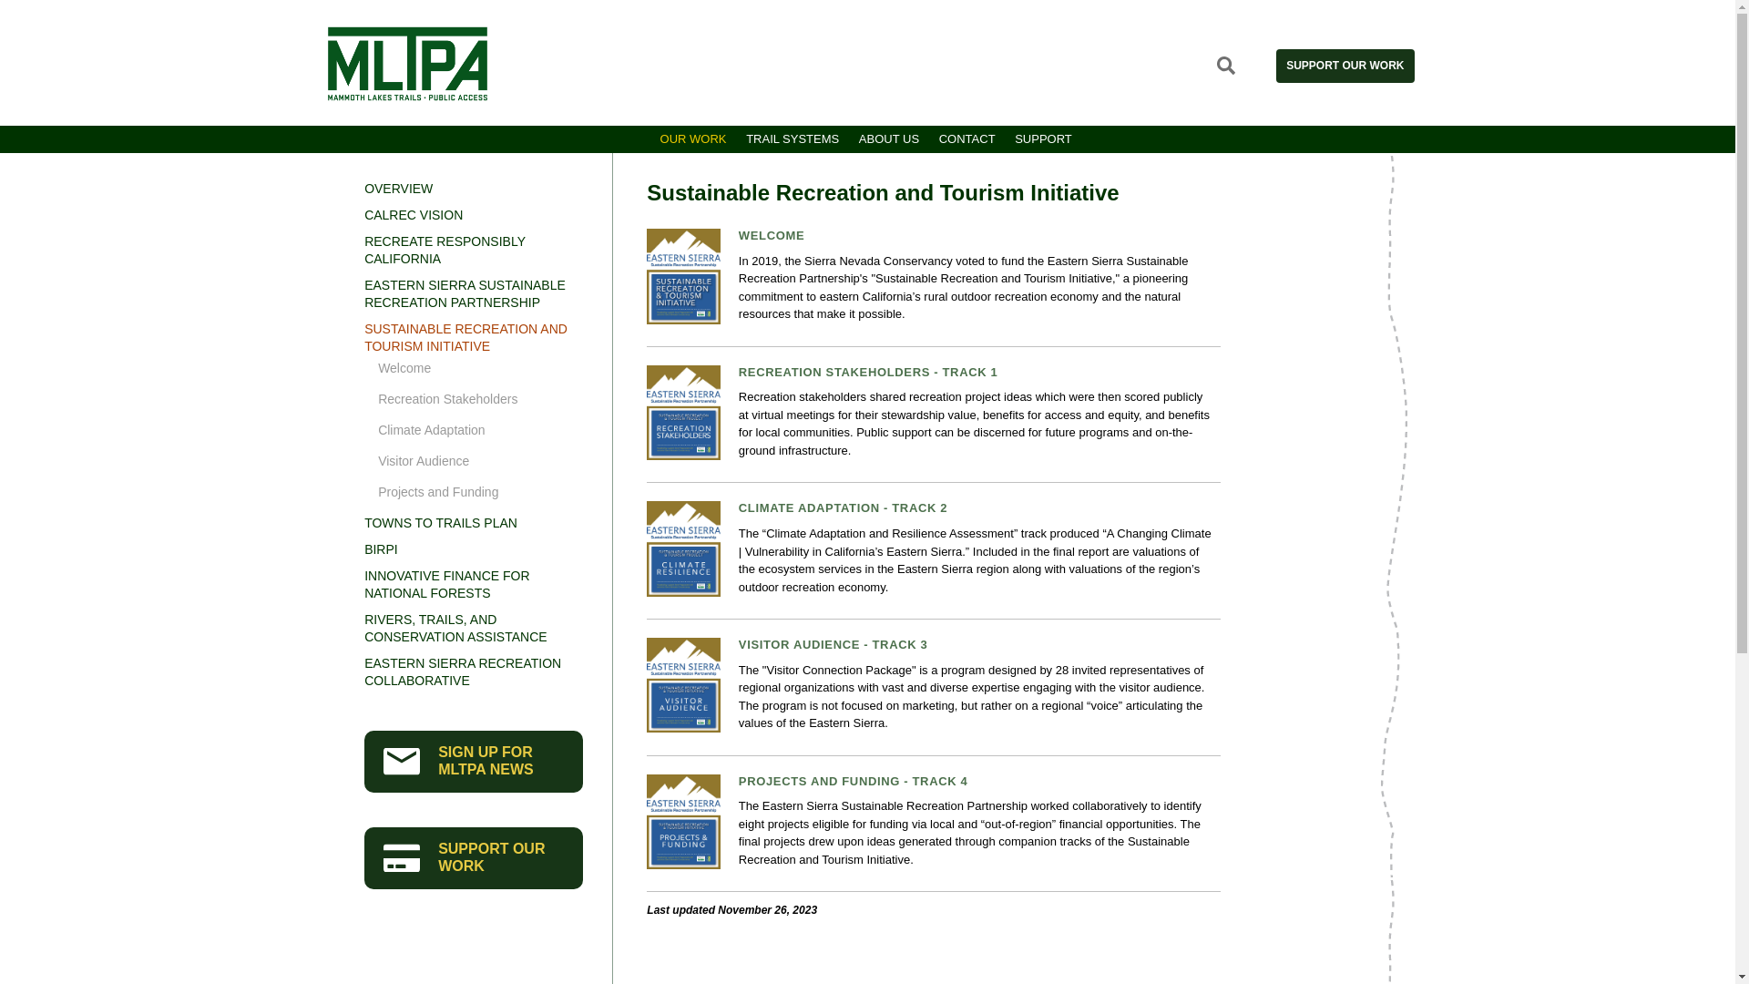 Image resolution: width=1749 pixels, height=984 pixels. I want to click on SUPPORT OUR WORK, so click(1345, 66).